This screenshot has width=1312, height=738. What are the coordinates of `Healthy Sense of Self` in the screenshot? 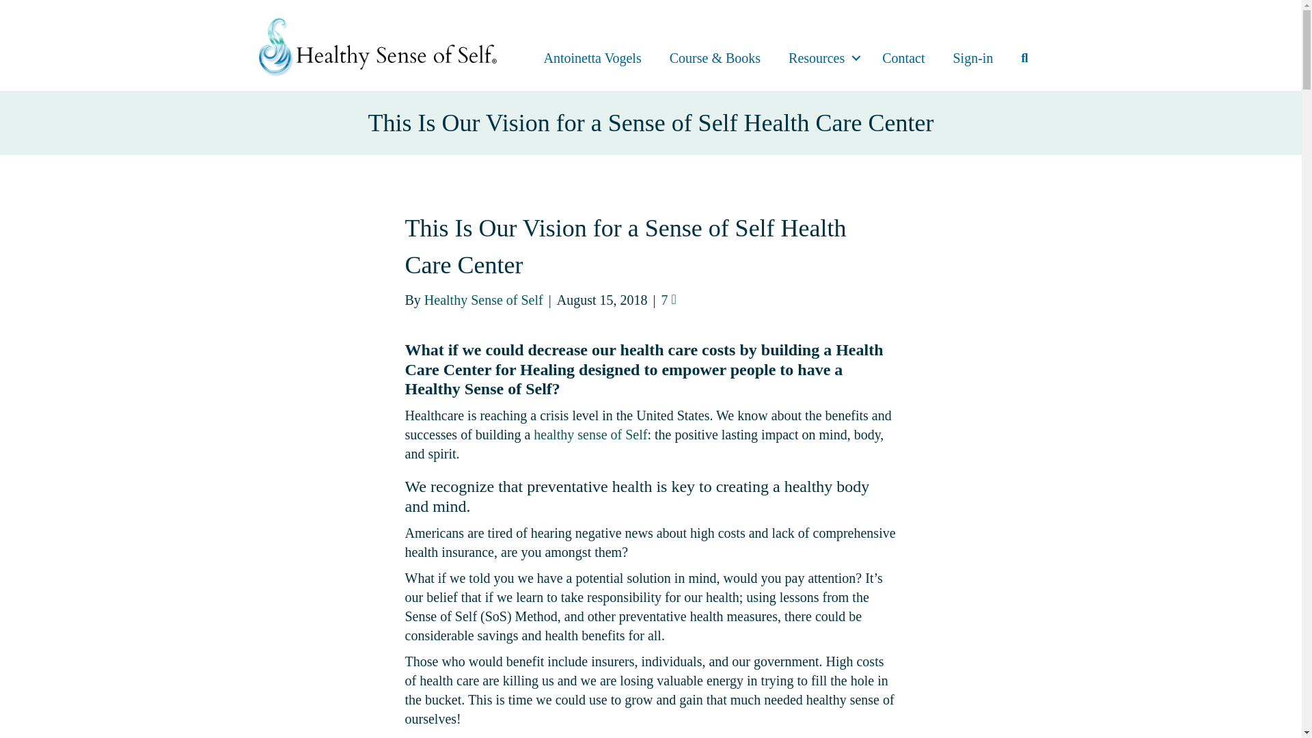 It's located at (483, 299).